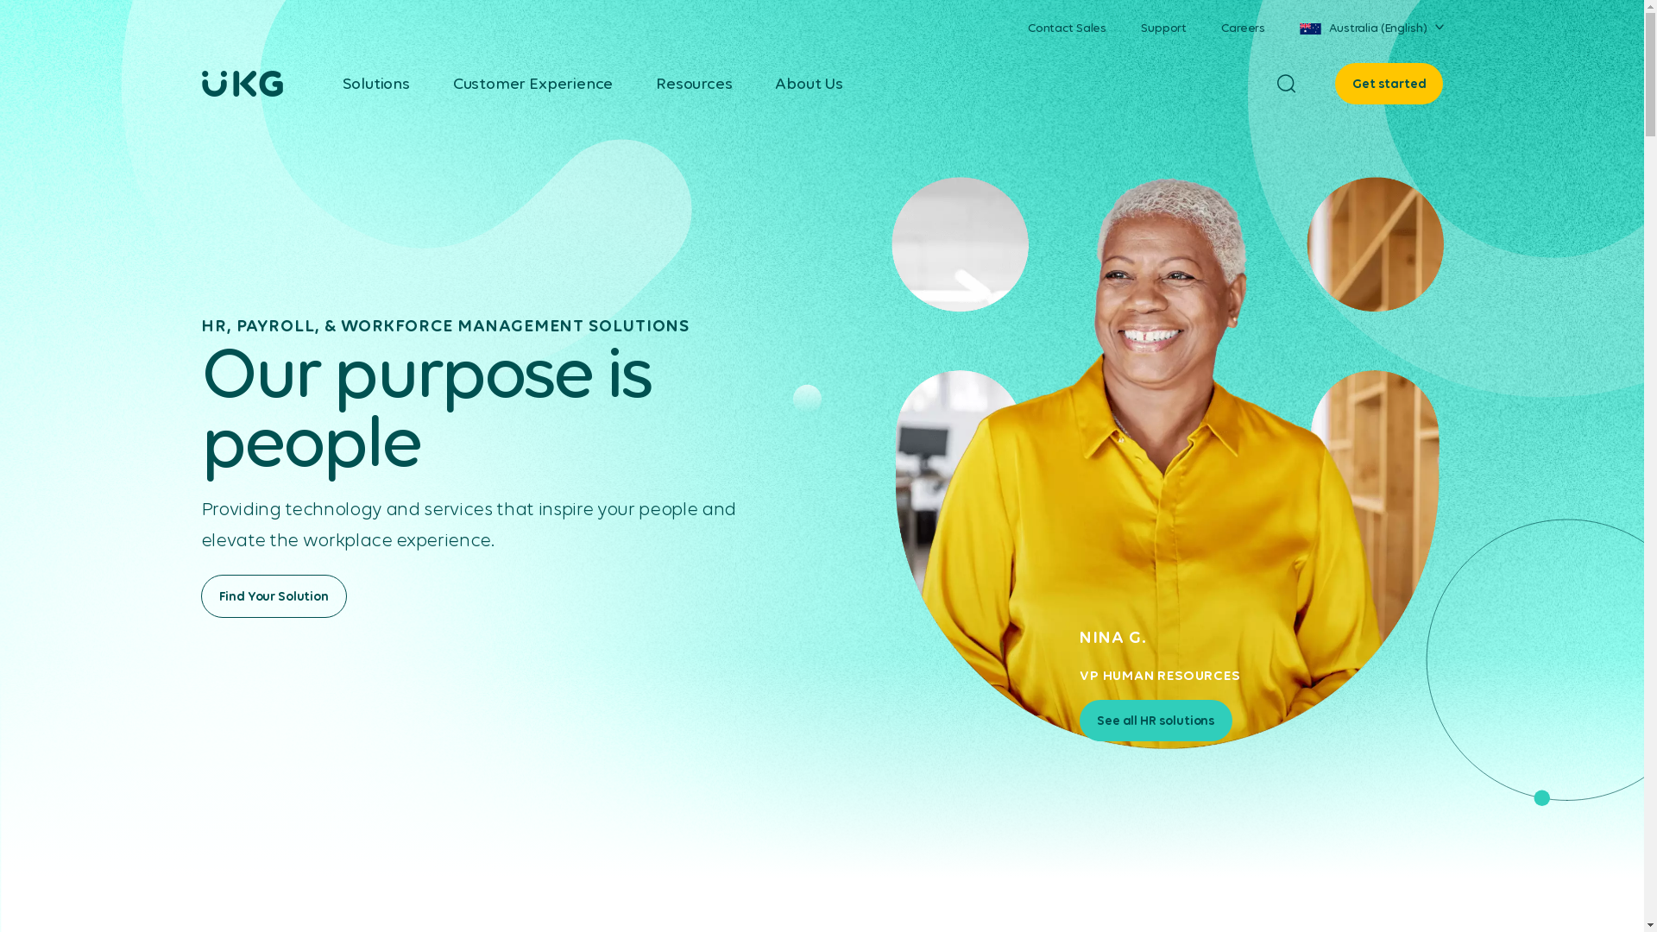 The height and width of the screenshot is (932, 1657). Describe the element at coordinates (273, 596) in the screenshot. I see `Find Your Solution` at that location.